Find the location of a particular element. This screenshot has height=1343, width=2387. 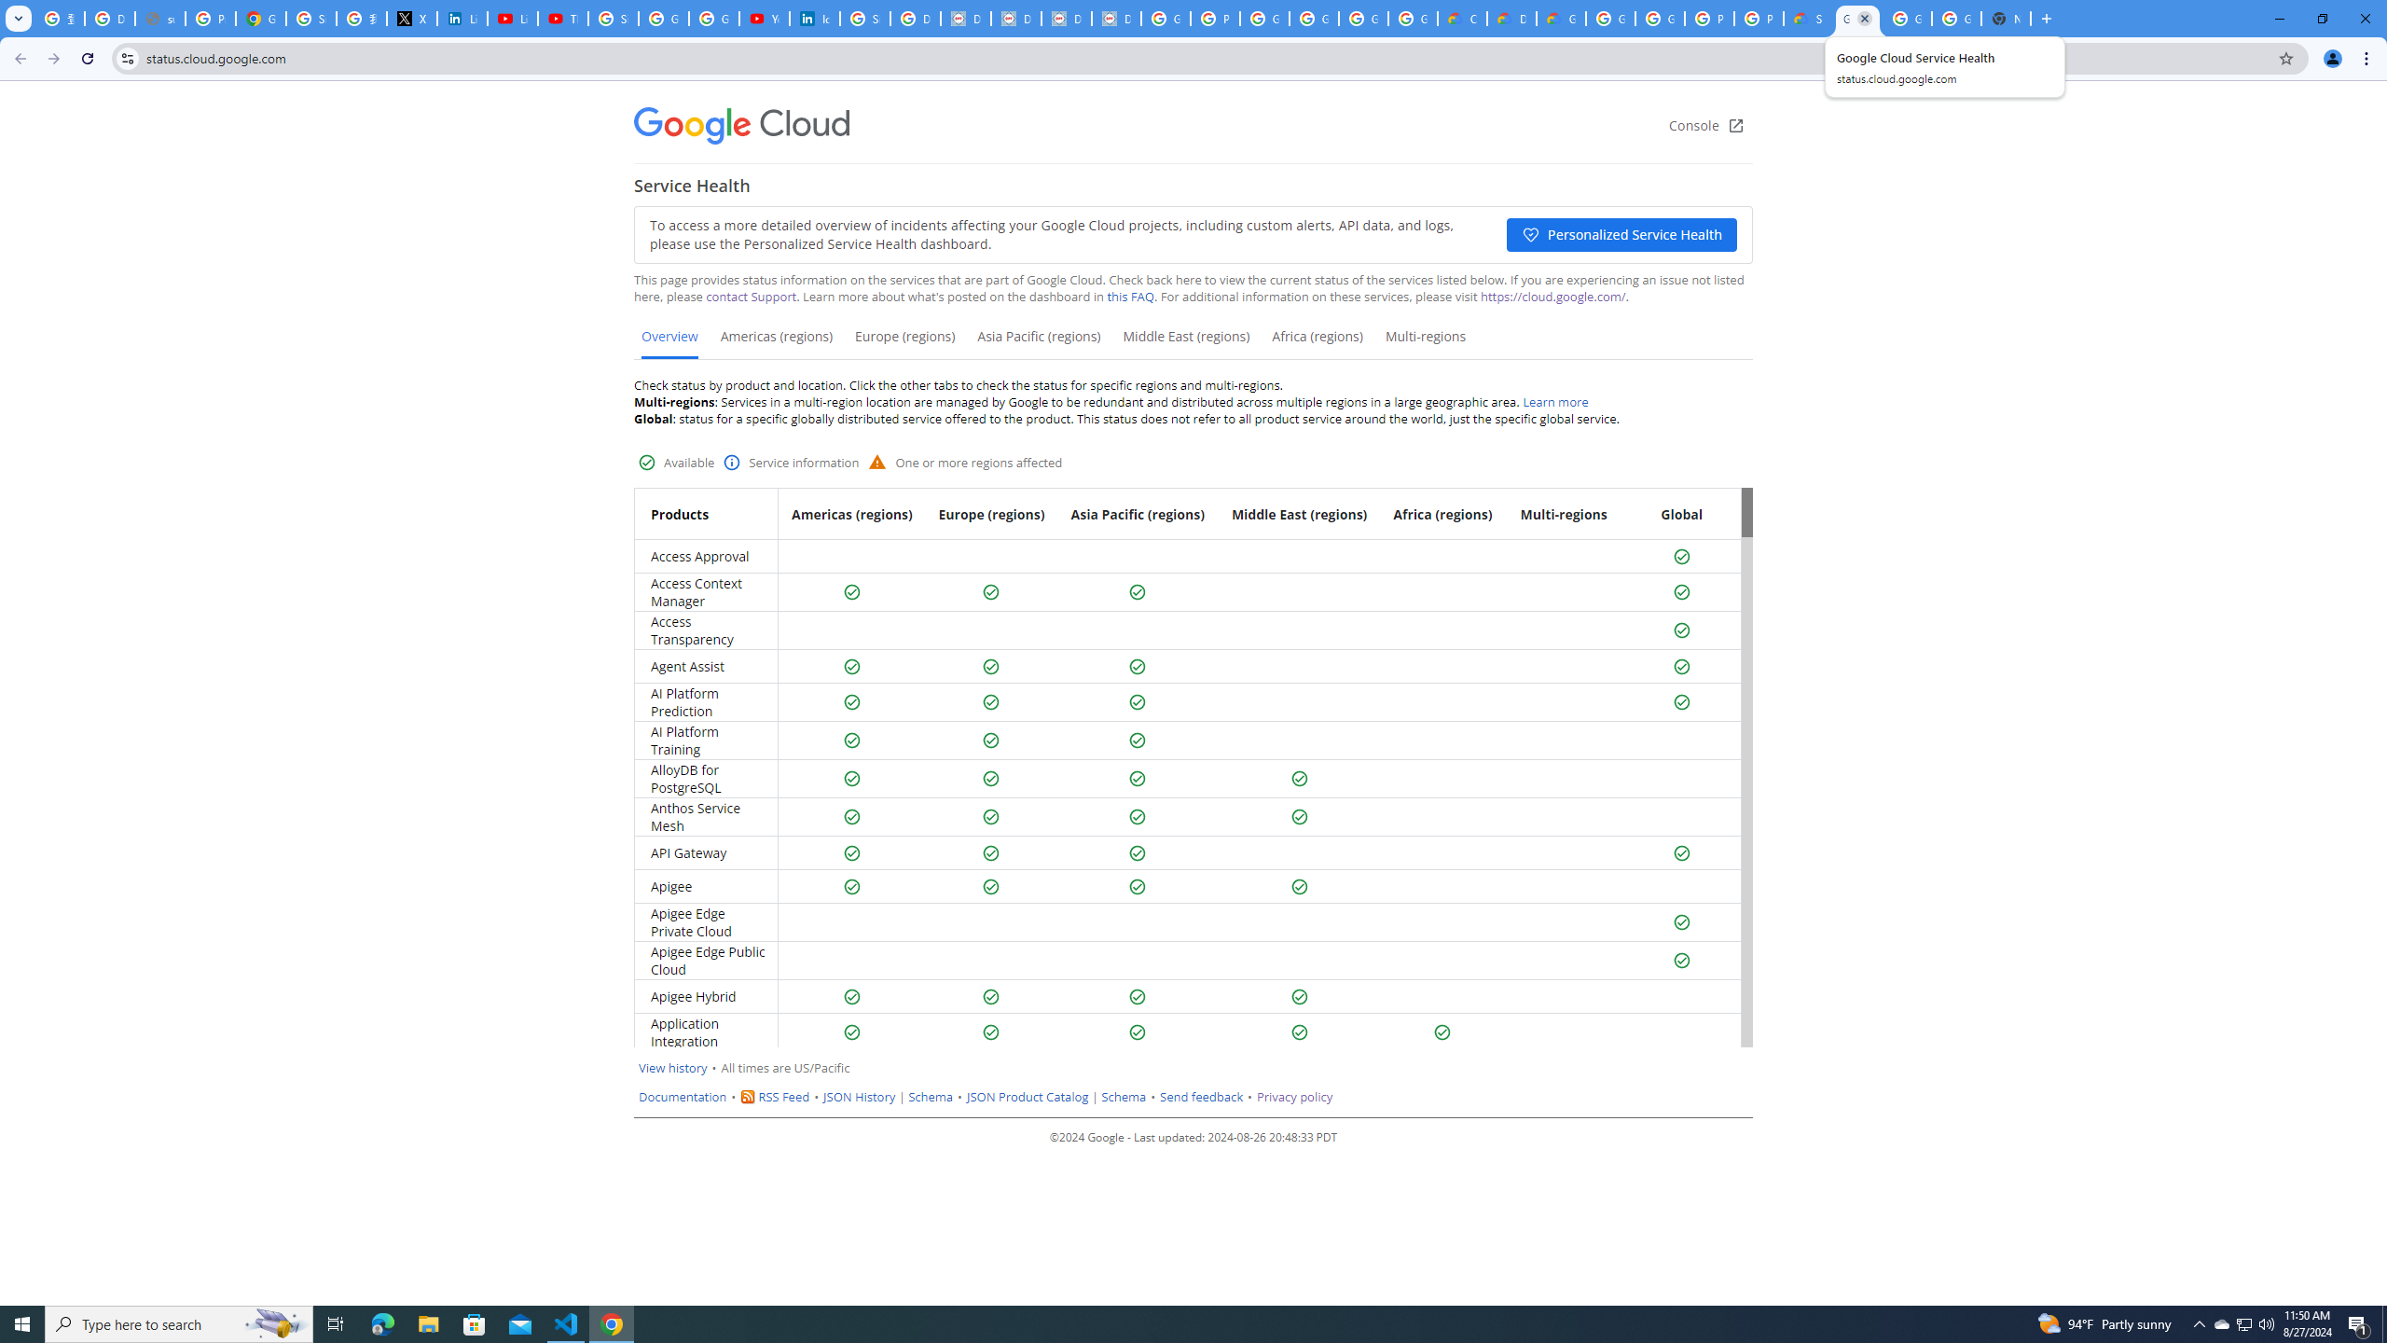

Asia Pacific (regions) is located at coordinates (1039, 343).